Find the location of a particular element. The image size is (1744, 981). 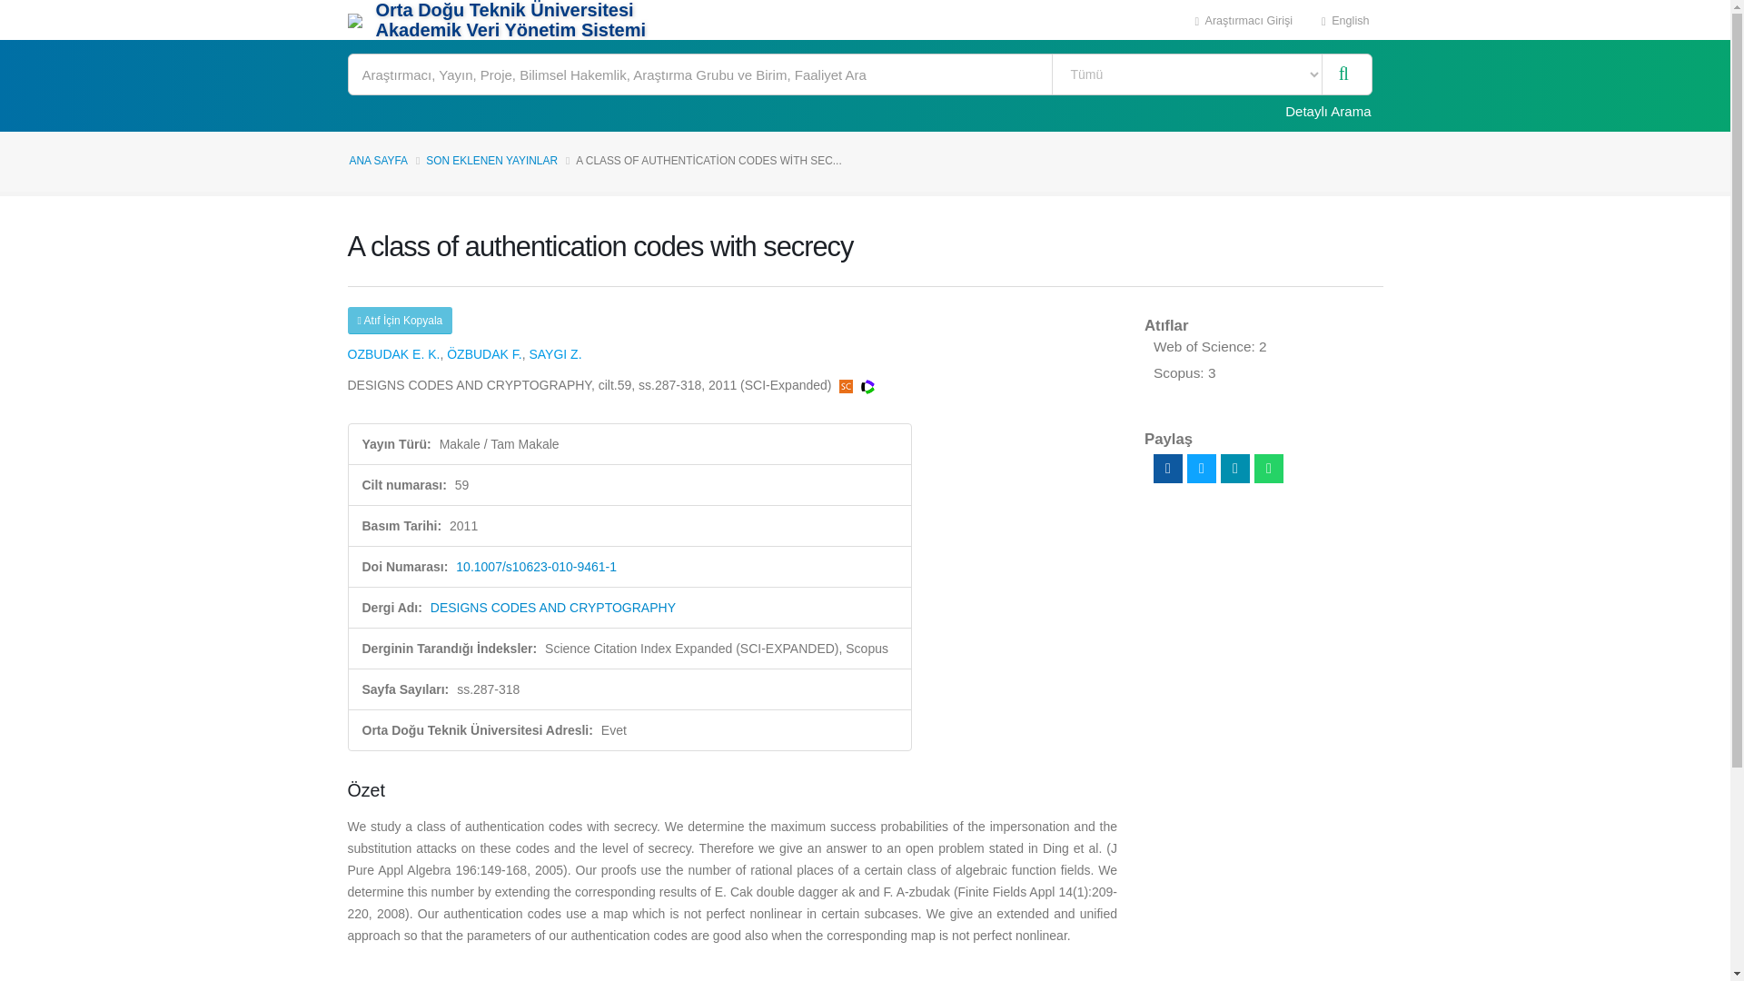

SON EKLENEN YAYINLAR is located at coordinates (491, 160).